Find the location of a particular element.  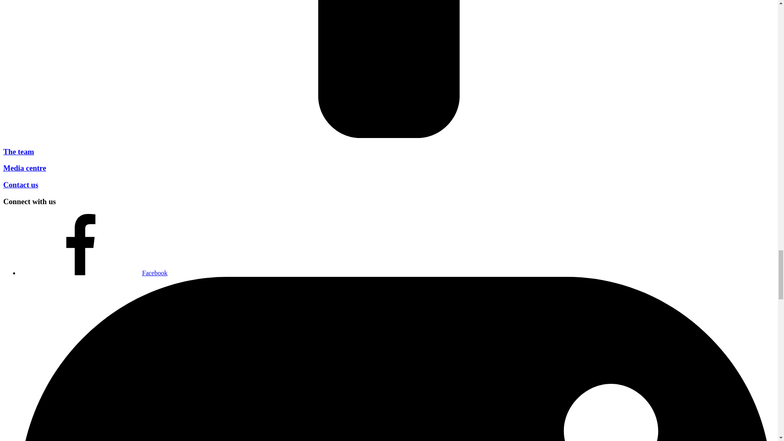

The team is located at coordinates (18, 151).